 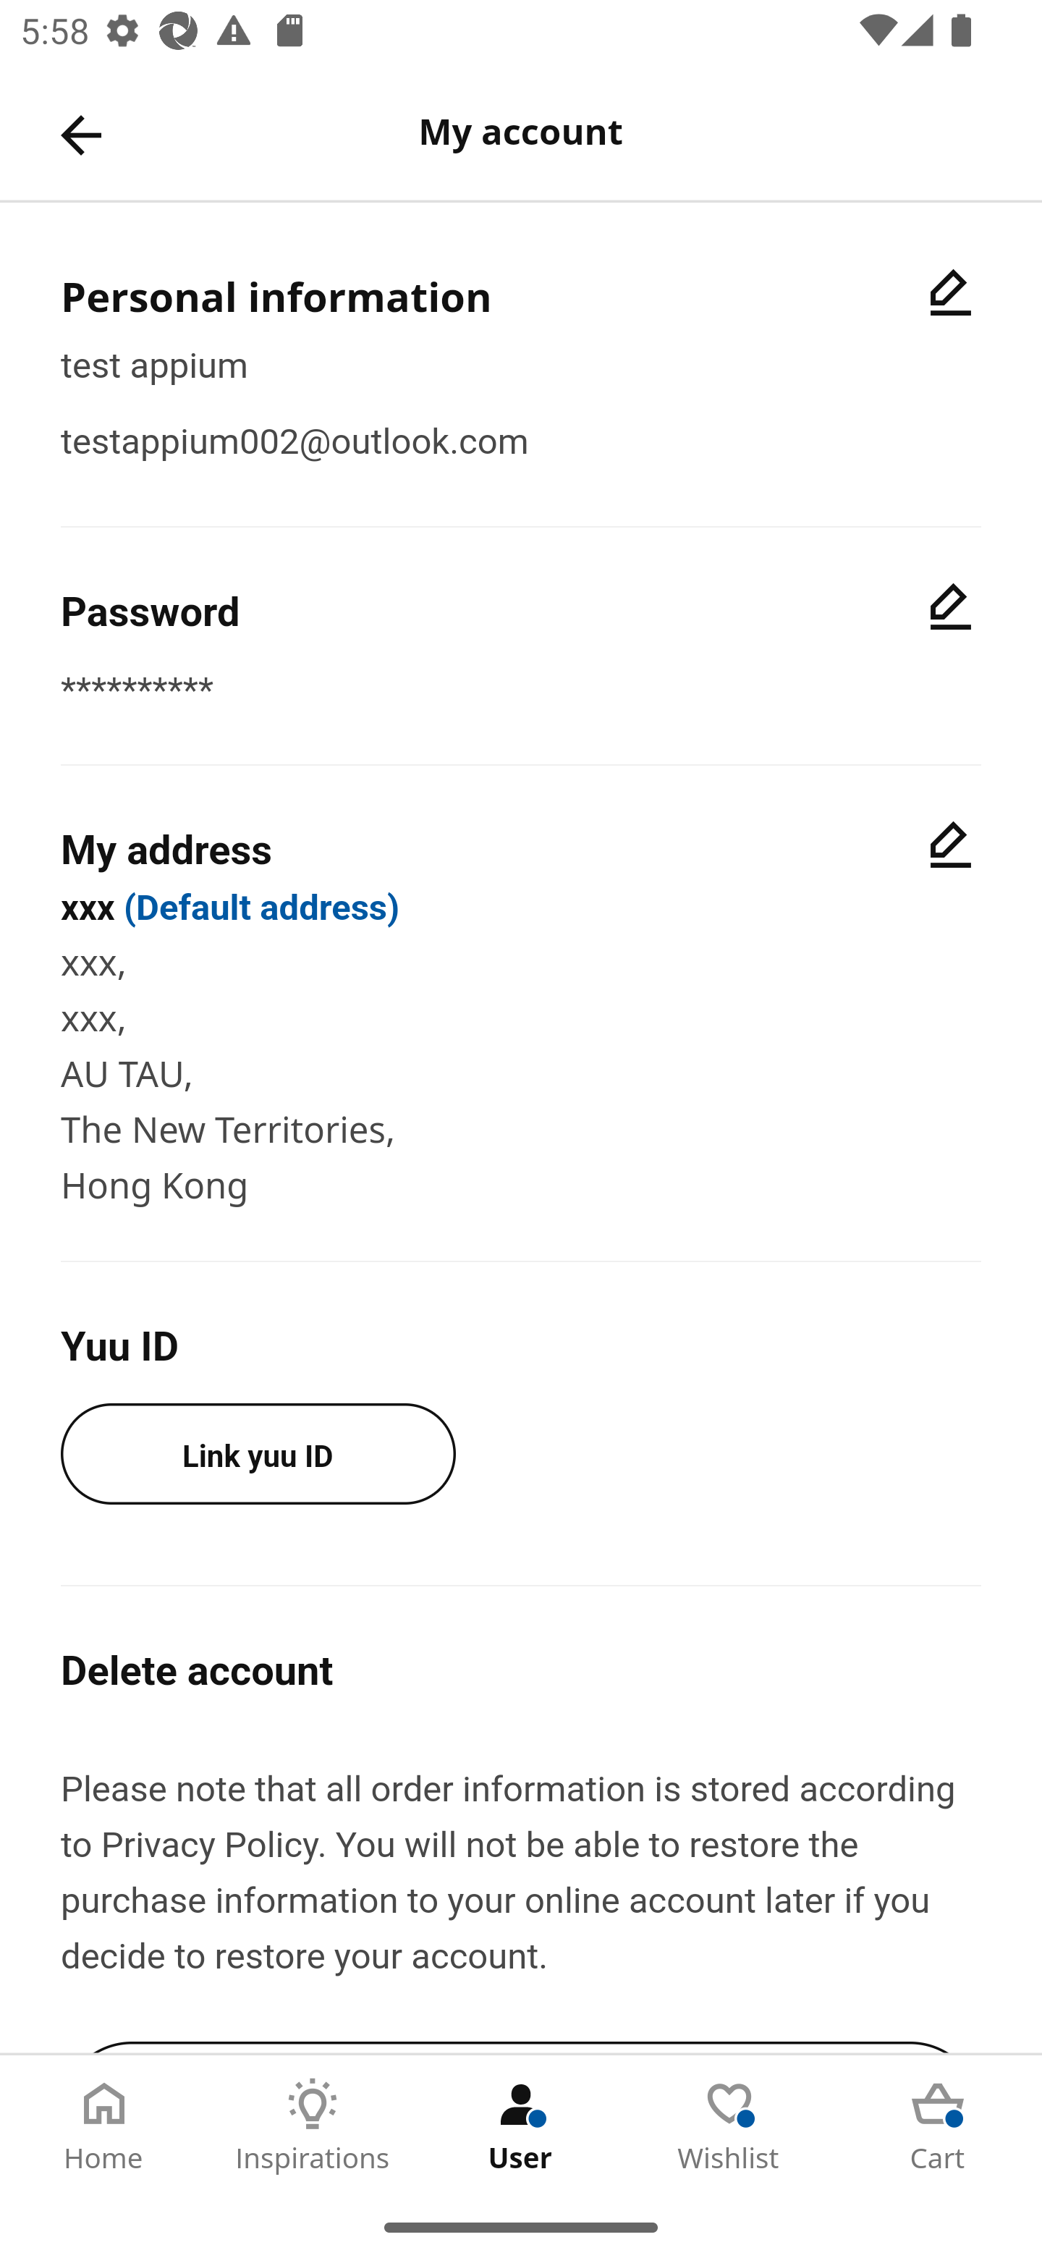 What do you see at coordinates (258, 1453) in the screenshot?
I see `Link yuu ID` at bounding box center [258, 1453].